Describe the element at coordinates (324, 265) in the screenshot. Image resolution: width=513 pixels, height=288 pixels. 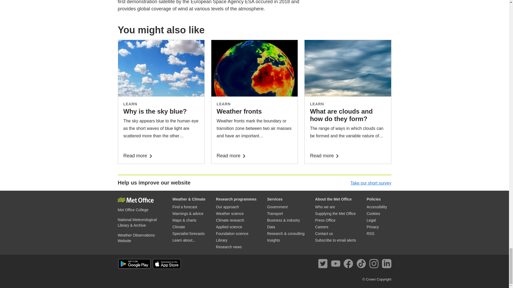
I see `Follow us on Twitter` at that location.